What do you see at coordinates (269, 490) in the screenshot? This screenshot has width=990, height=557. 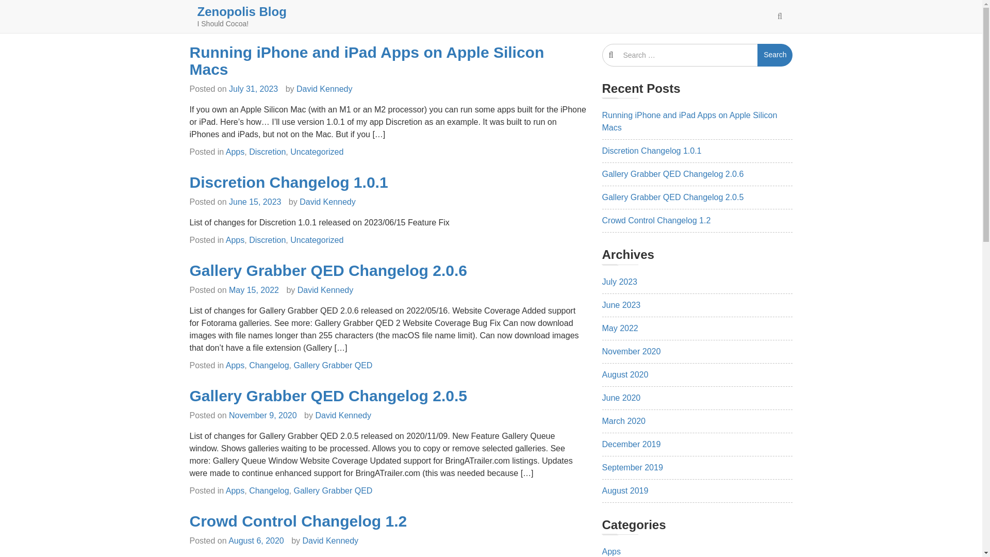 I see `Changelog` at bounding box center [269, 490].